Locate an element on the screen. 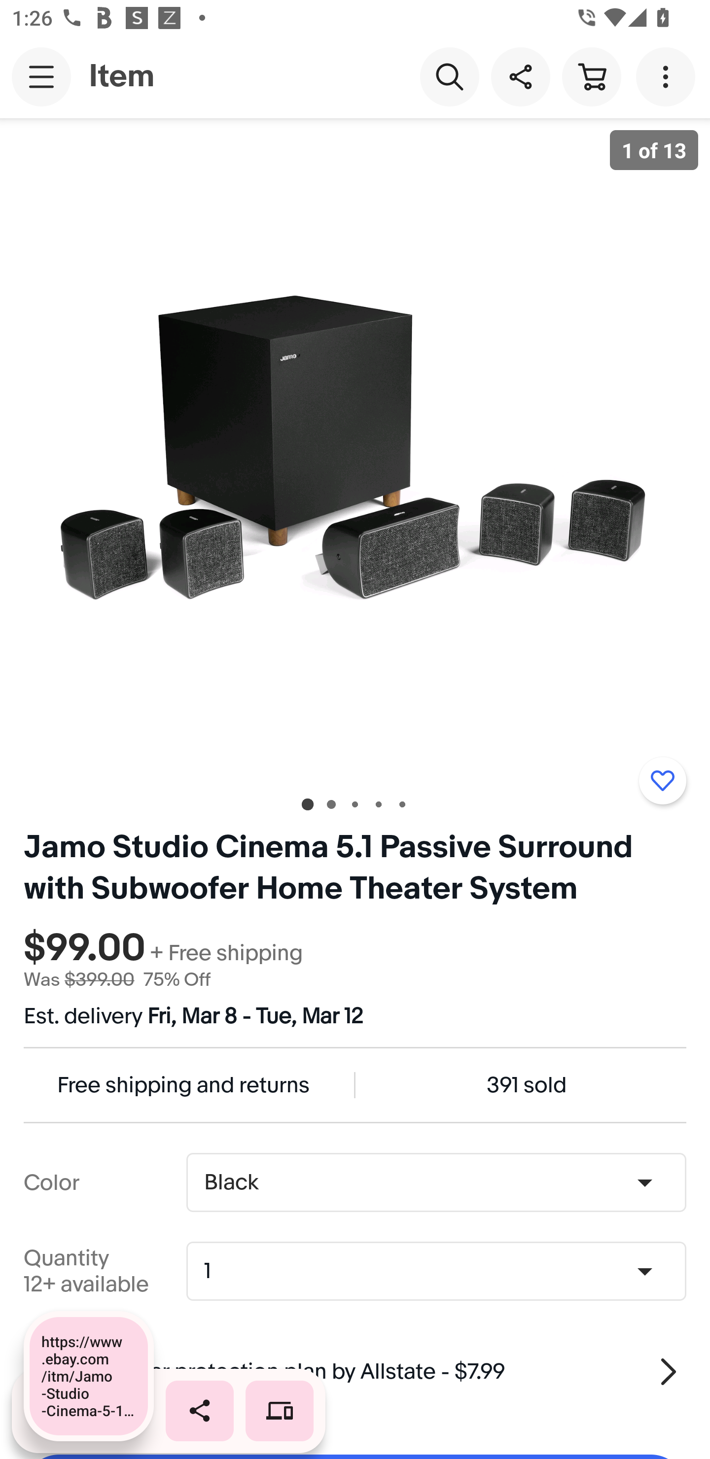  Share this item is located at coordinates (520, 76).